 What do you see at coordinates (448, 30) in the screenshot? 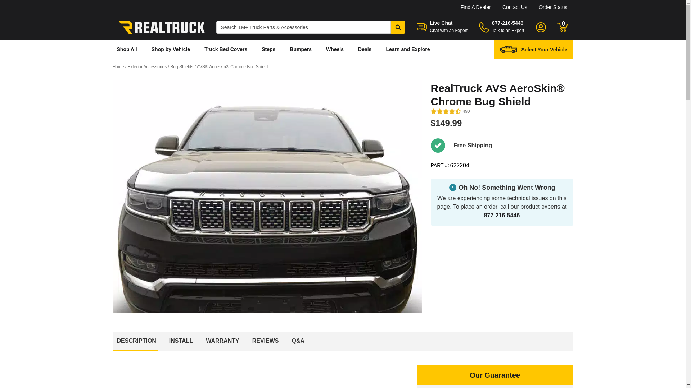
I see `Chat with an Expert` at bounding box center [448, 30].